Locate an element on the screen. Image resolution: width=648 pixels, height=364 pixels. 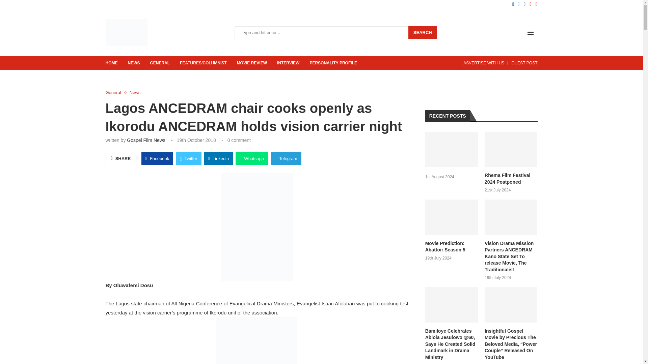
PERSONALITY PROFILE is located at coordinates (333, 63).